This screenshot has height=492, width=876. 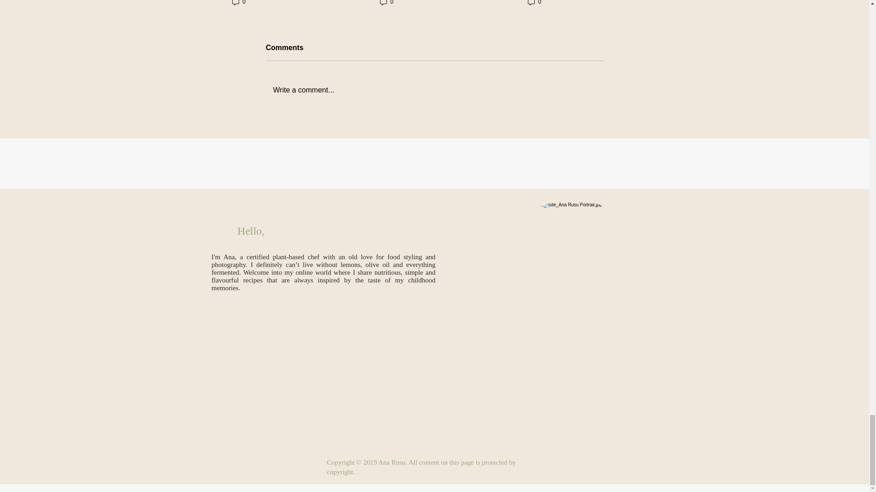 I want to click on 0, so click(x=534, y=3).